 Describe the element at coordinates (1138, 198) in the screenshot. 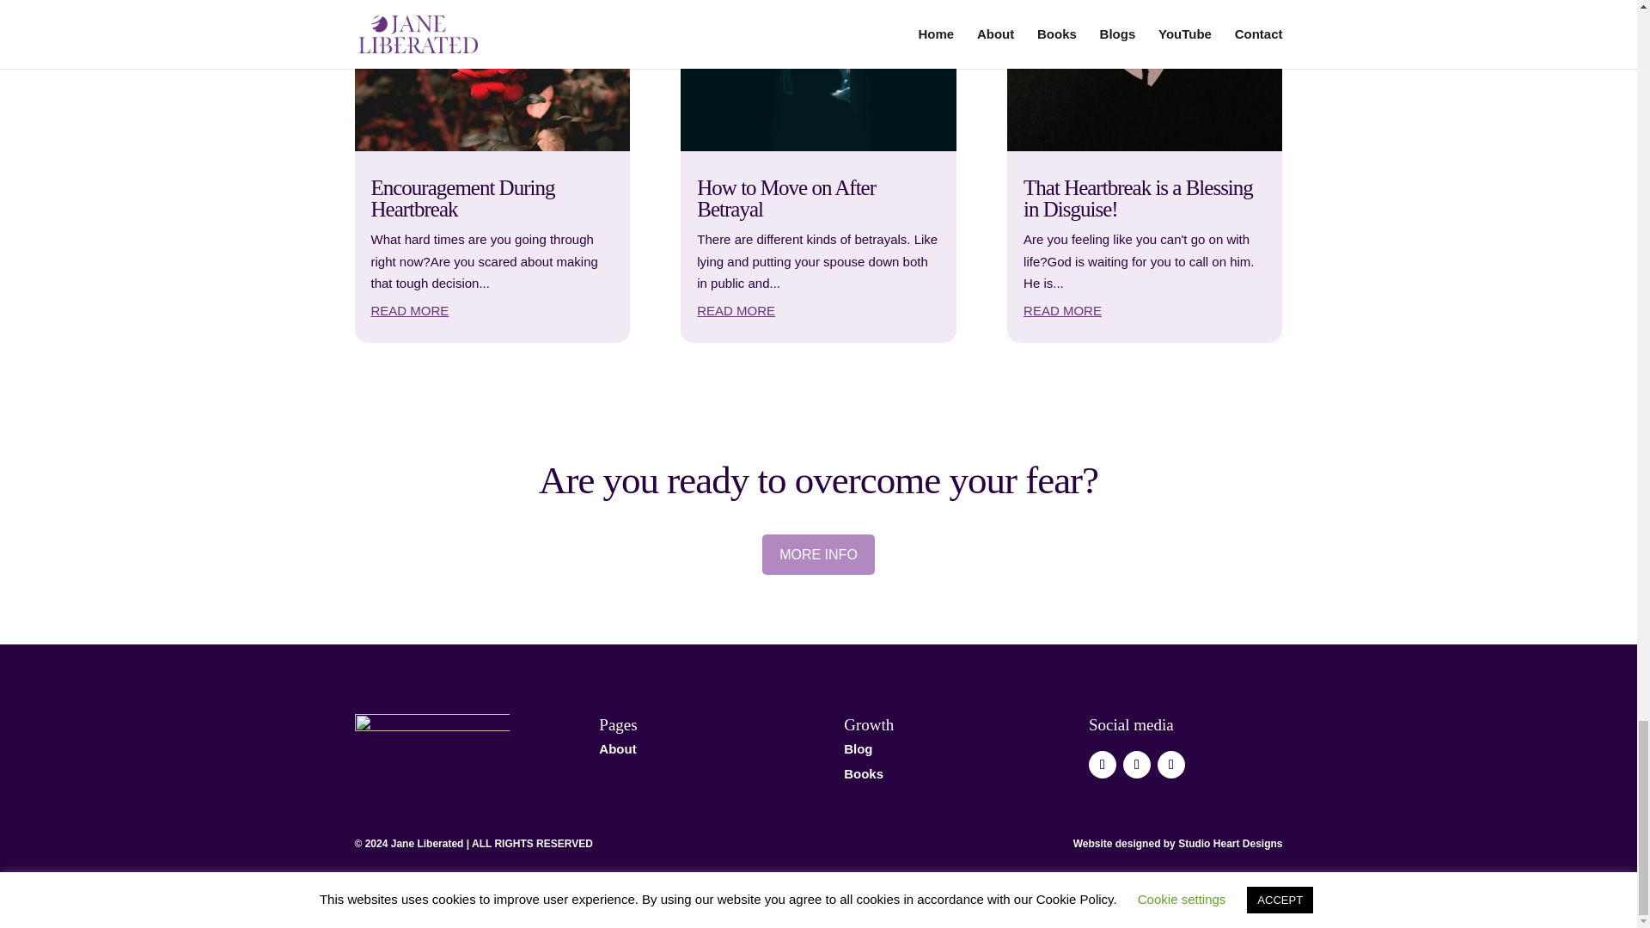

I see `That Heartbreak is a Blessing in Disguise!` at that location.